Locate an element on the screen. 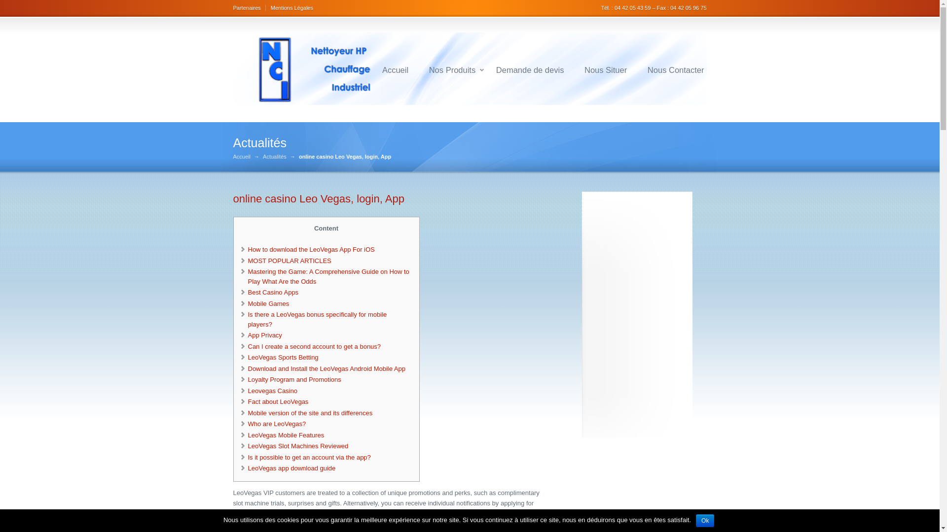  Accueil is located at coordinates (241, 157).